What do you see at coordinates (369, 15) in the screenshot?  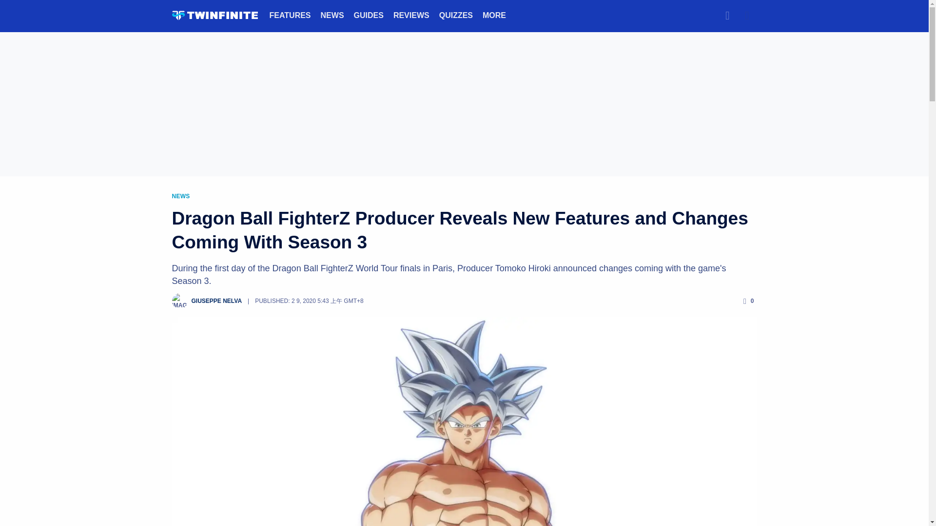 I see `GUIDES` at bounding box center [369, 15].